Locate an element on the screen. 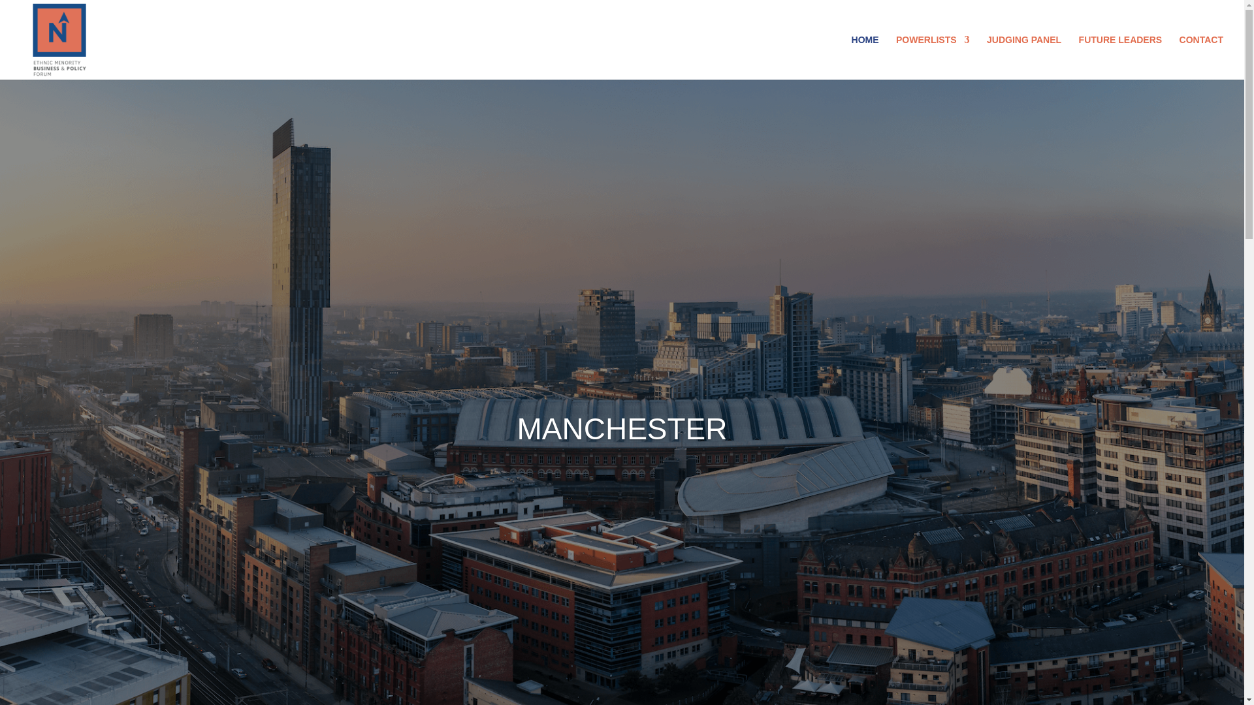  FUTURE LEADERS is located at coordinates (1120, 57).